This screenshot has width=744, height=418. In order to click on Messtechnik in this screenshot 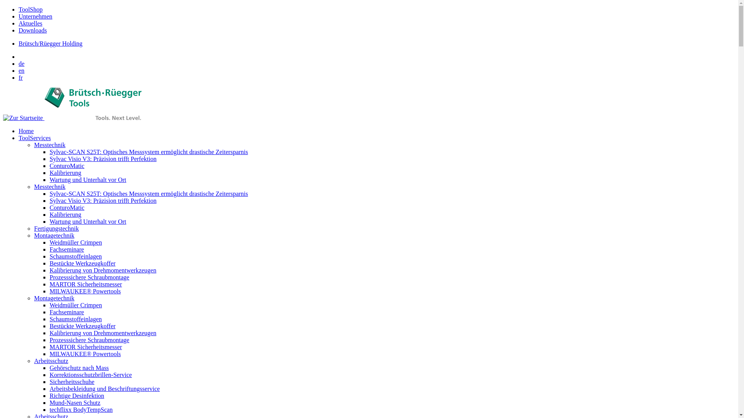, I will do `click(50, 187)`.